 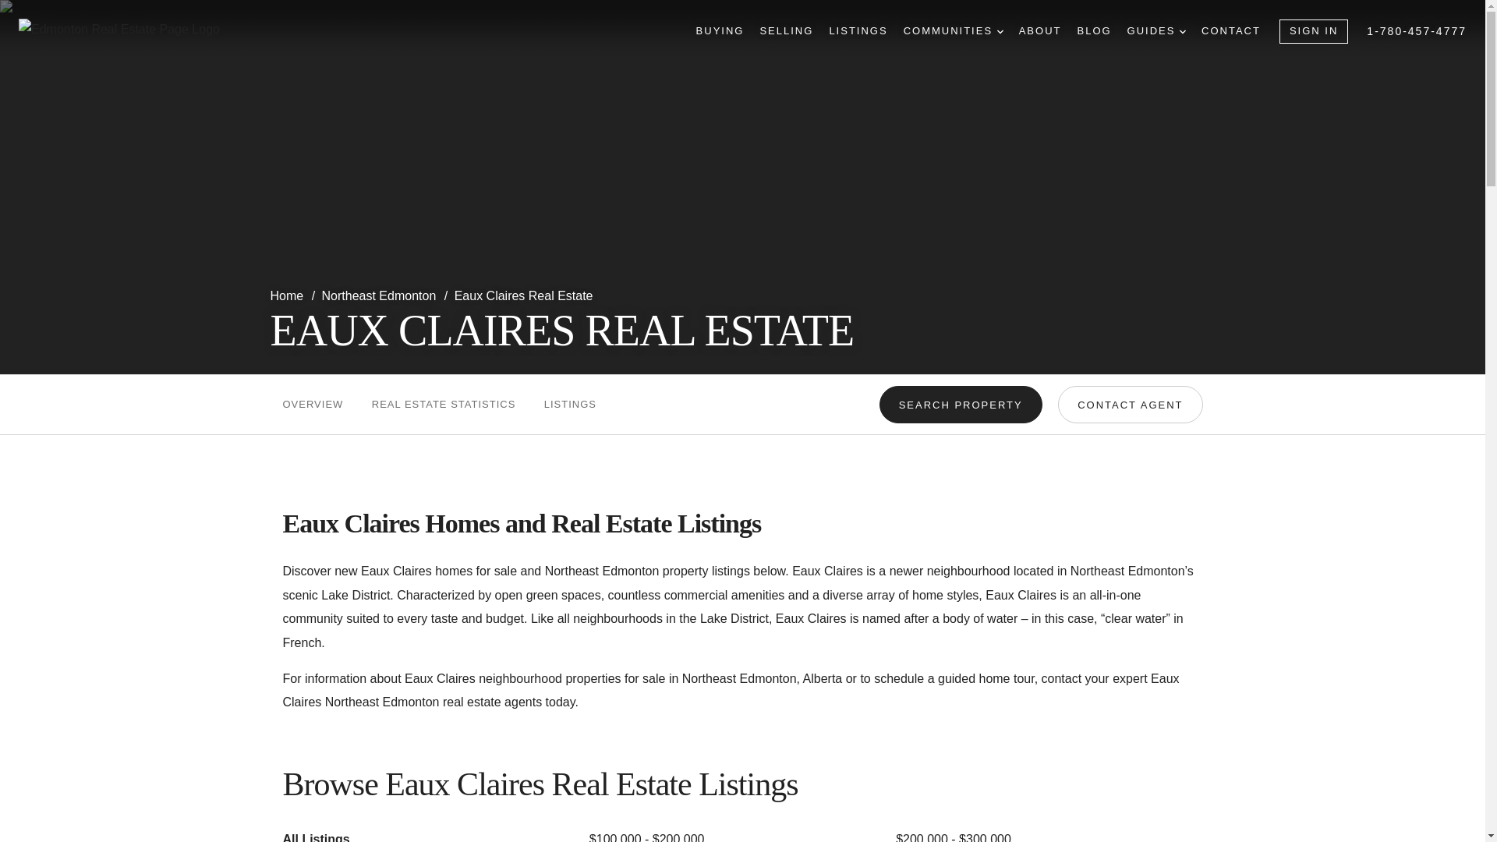 I want to click on REAL ESTATE STATISTICS, so click(x=444, y=404).